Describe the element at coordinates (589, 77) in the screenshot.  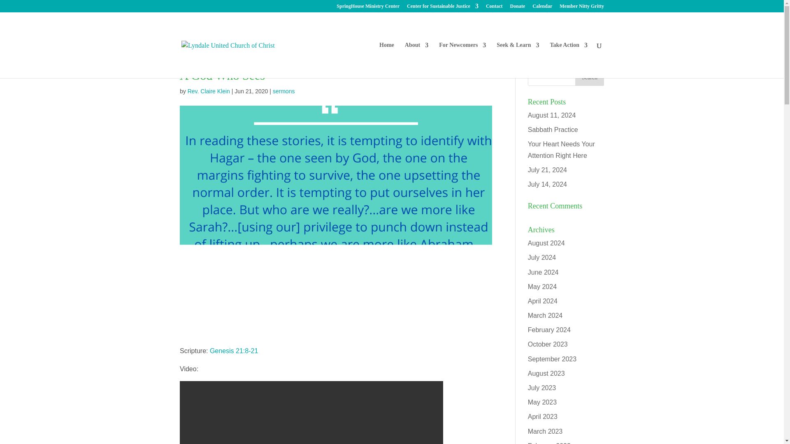
I see `Search` at that location.